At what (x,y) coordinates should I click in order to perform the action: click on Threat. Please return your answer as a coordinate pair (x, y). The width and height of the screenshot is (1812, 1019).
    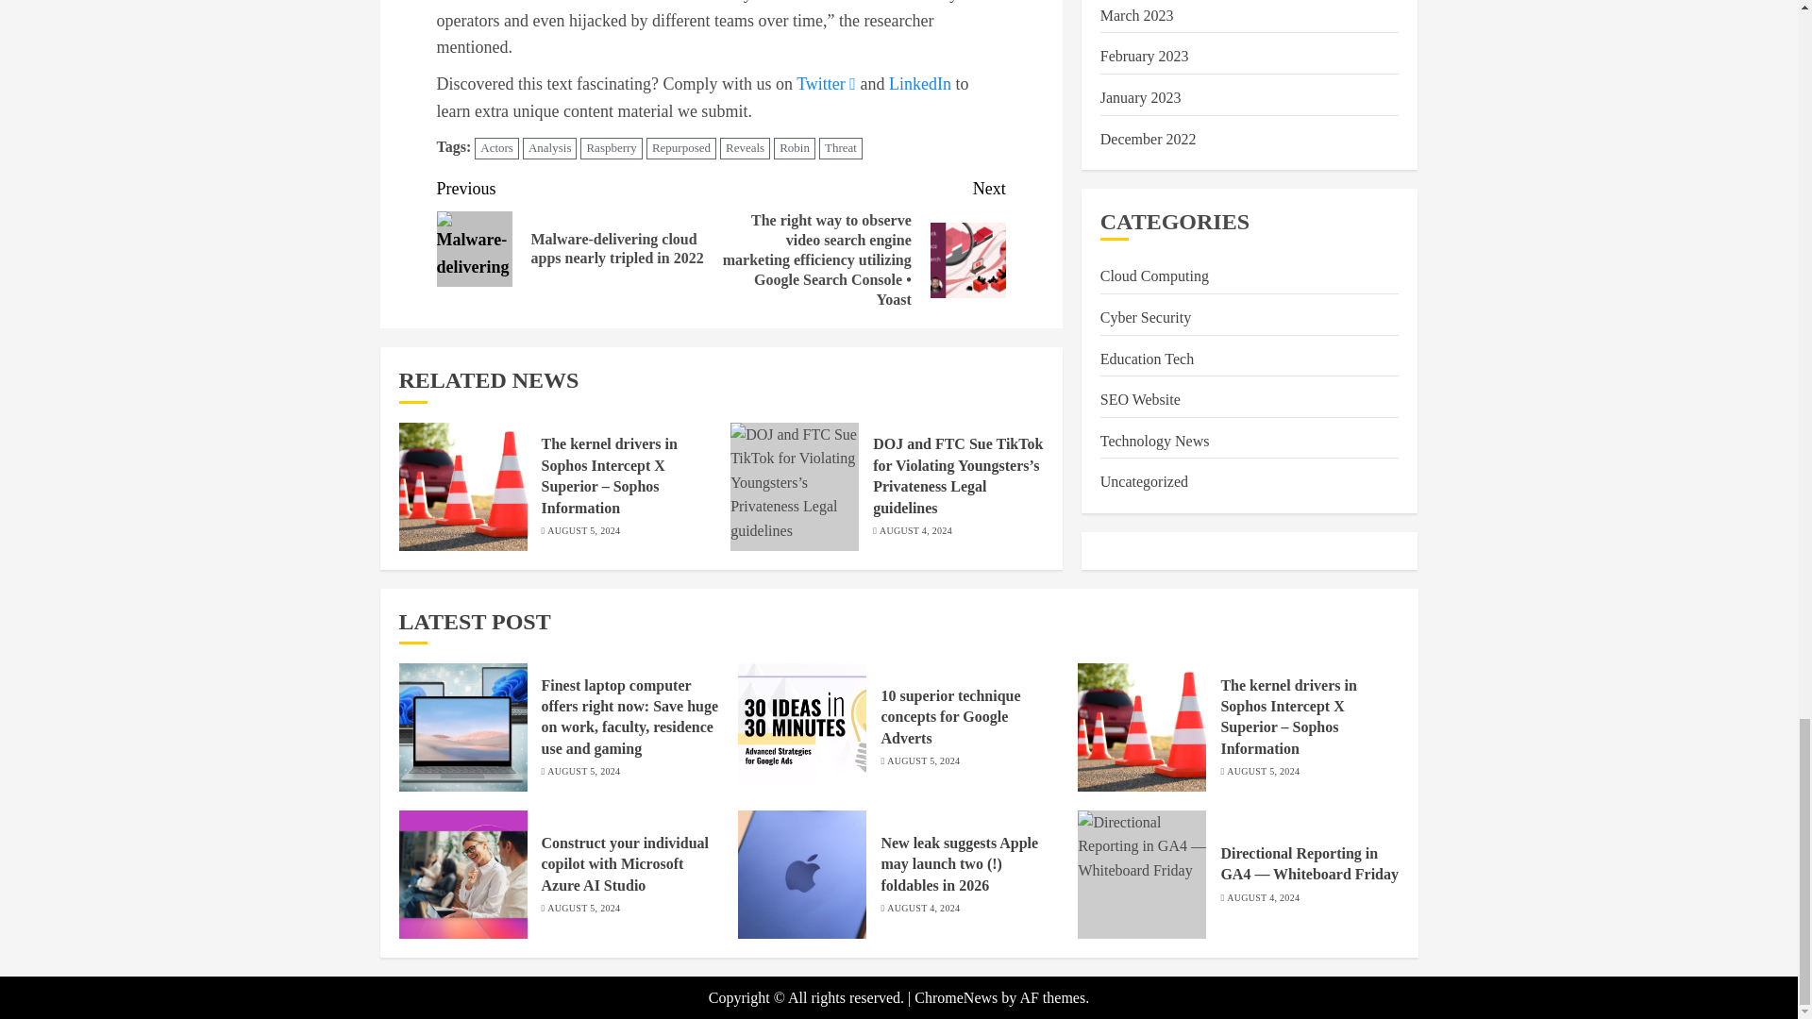
    Looking at the image, I should click on (840, 147).